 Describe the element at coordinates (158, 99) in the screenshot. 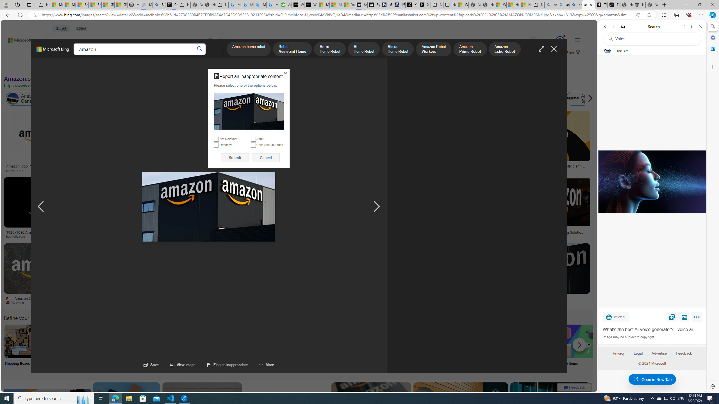

I see `Amazon Cloud` at that location.